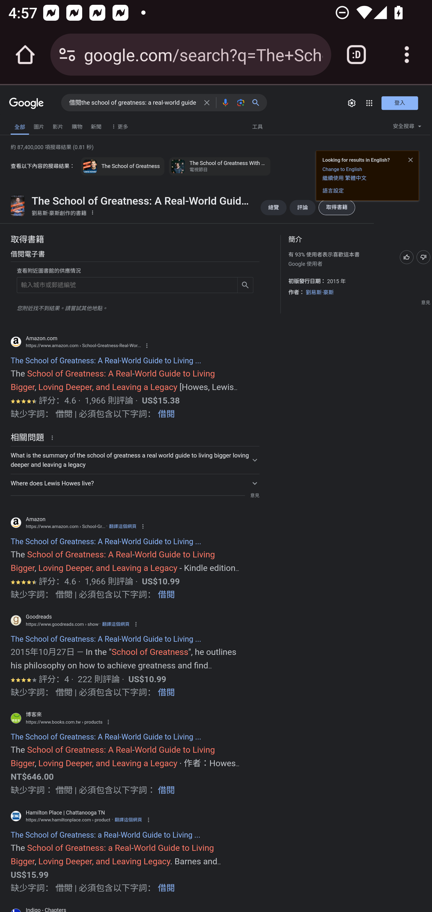 The image size is (432, 912). I want to click on 搜尋 , so click(258, 103).